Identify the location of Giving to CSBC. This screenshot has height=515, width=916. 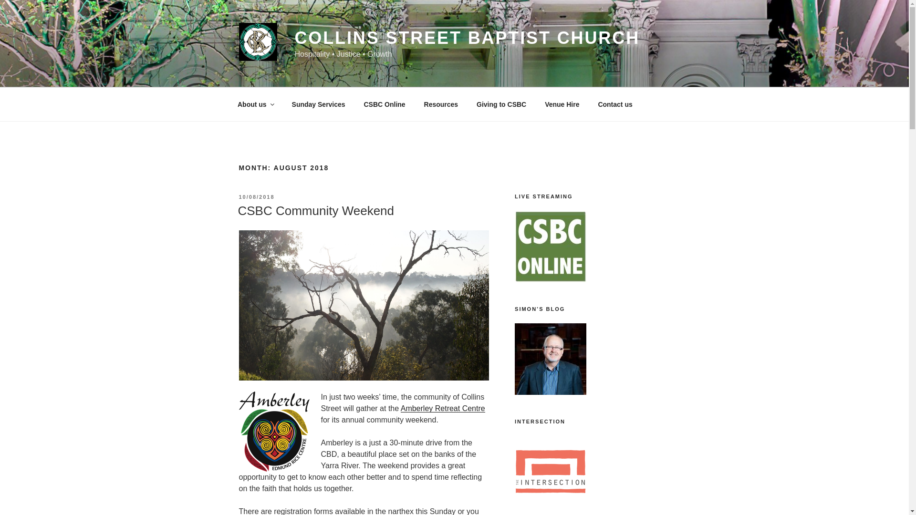
(501, 104).